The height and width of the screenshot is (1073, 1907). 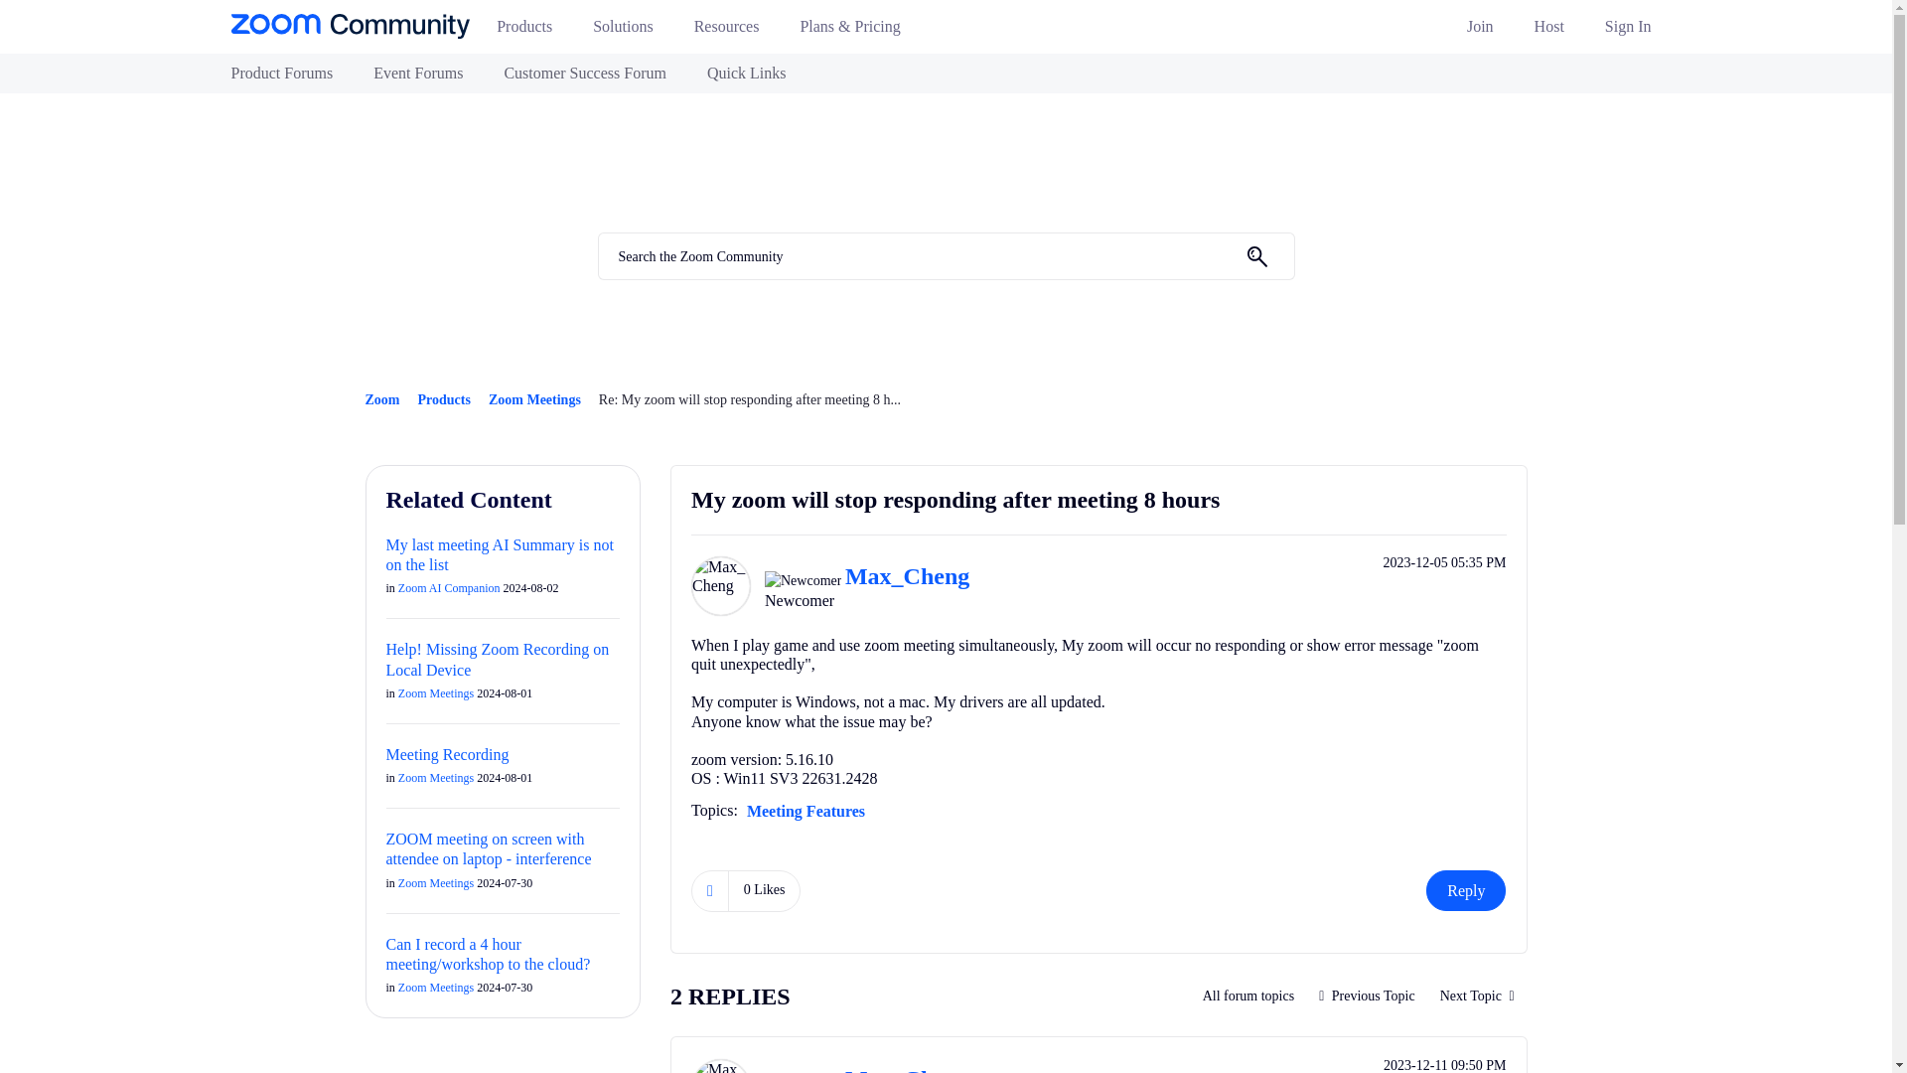 What do you see at coordinates (1249, 996) in the screenshot?
I see `Zoom Meetings` at bounding box center [1249, 996].